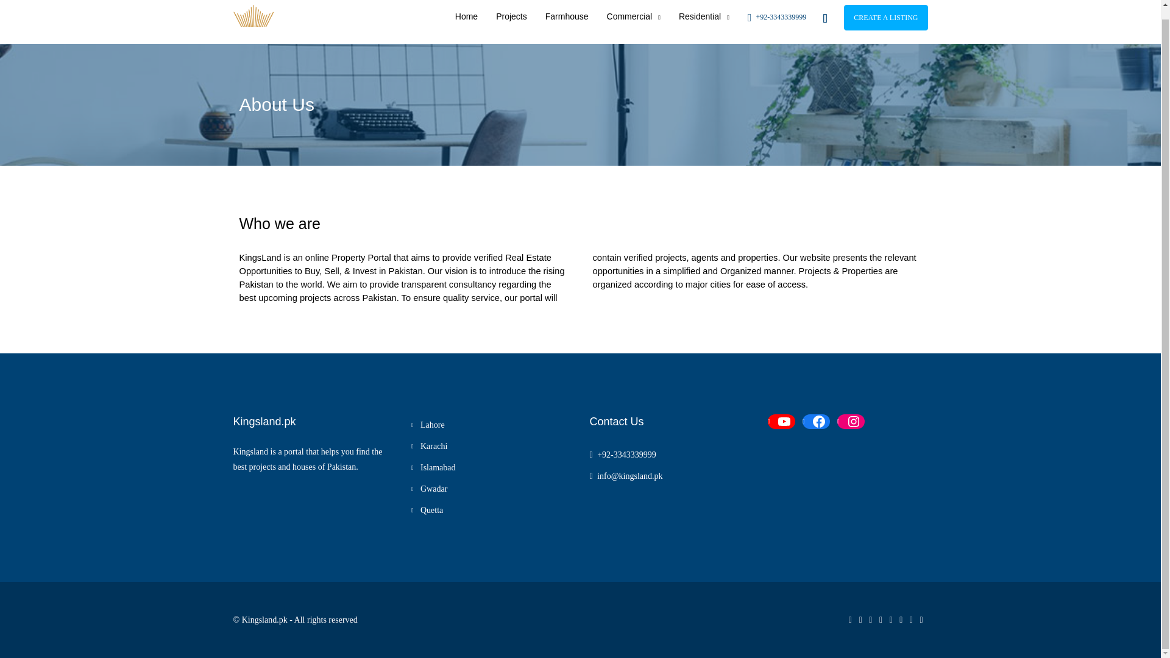  I want to click on Karachi, so click(429, 446).